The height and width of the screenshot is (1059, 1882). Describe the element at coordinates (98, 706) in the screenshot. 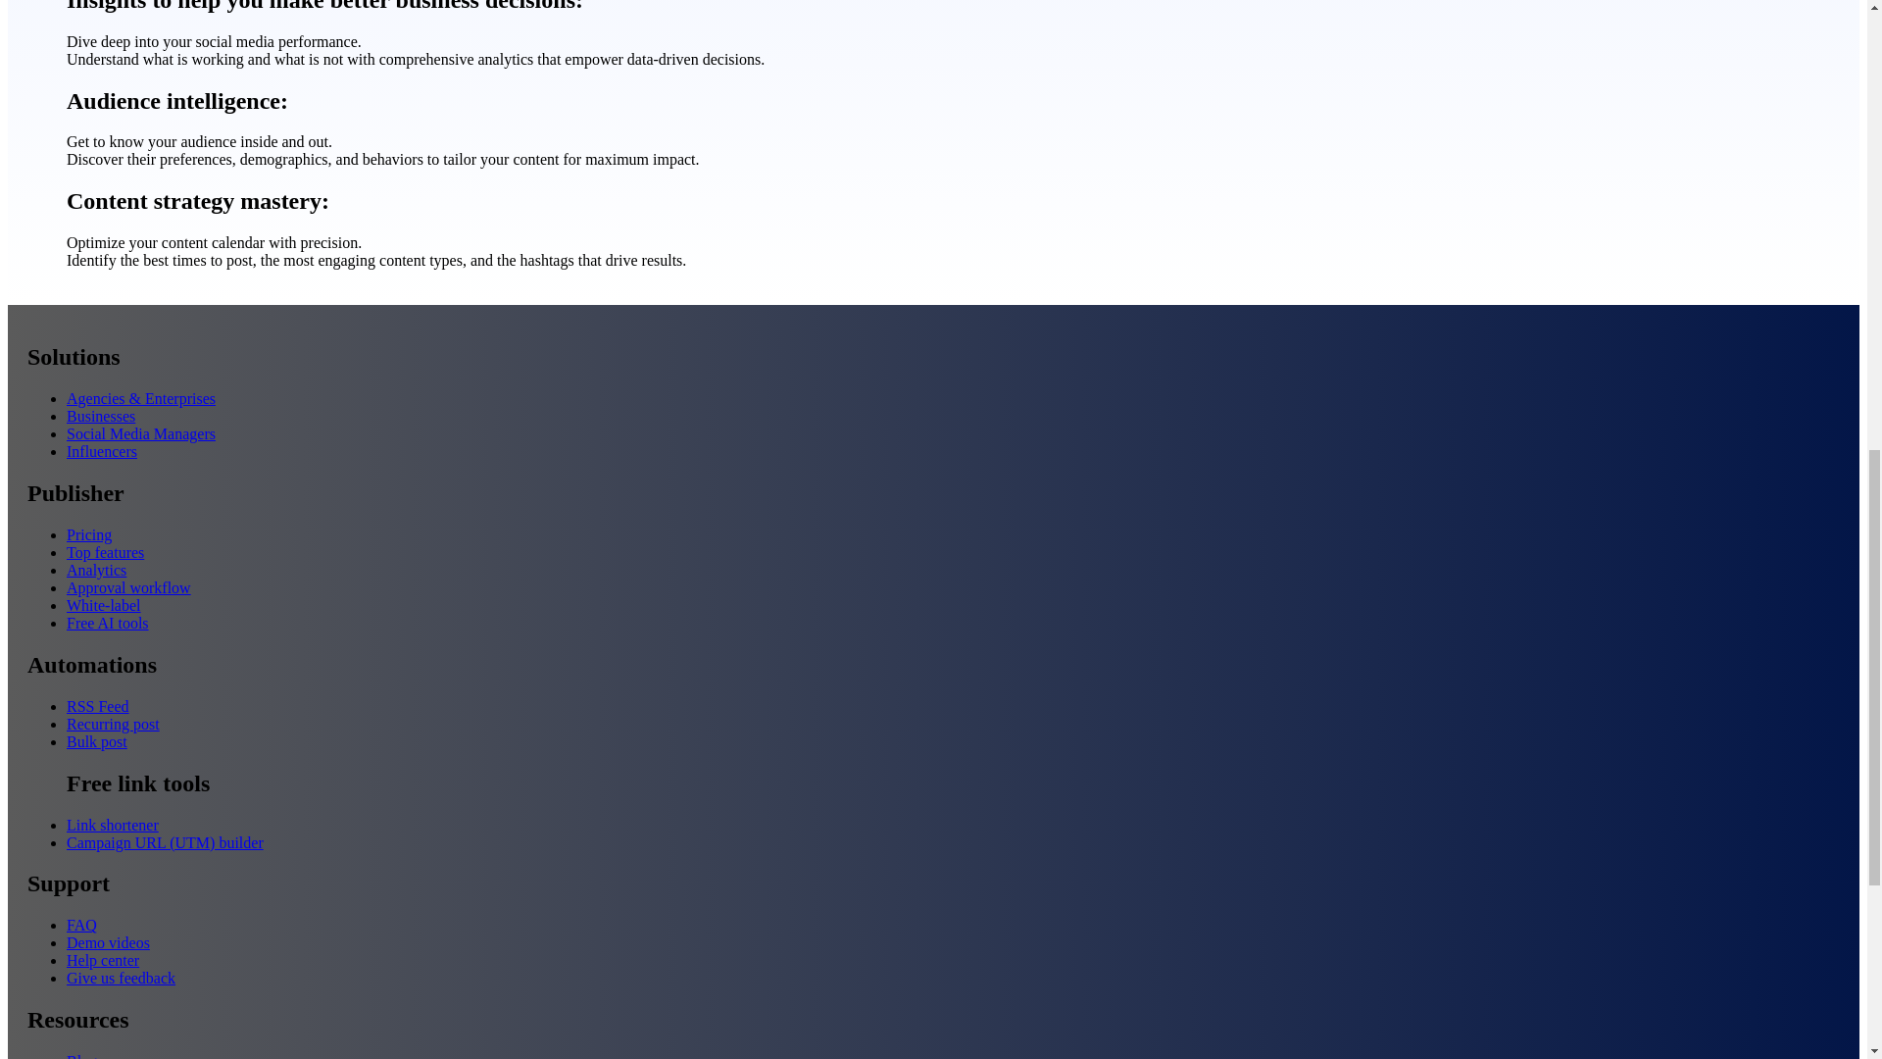

I see `RSS Feed` at that location.